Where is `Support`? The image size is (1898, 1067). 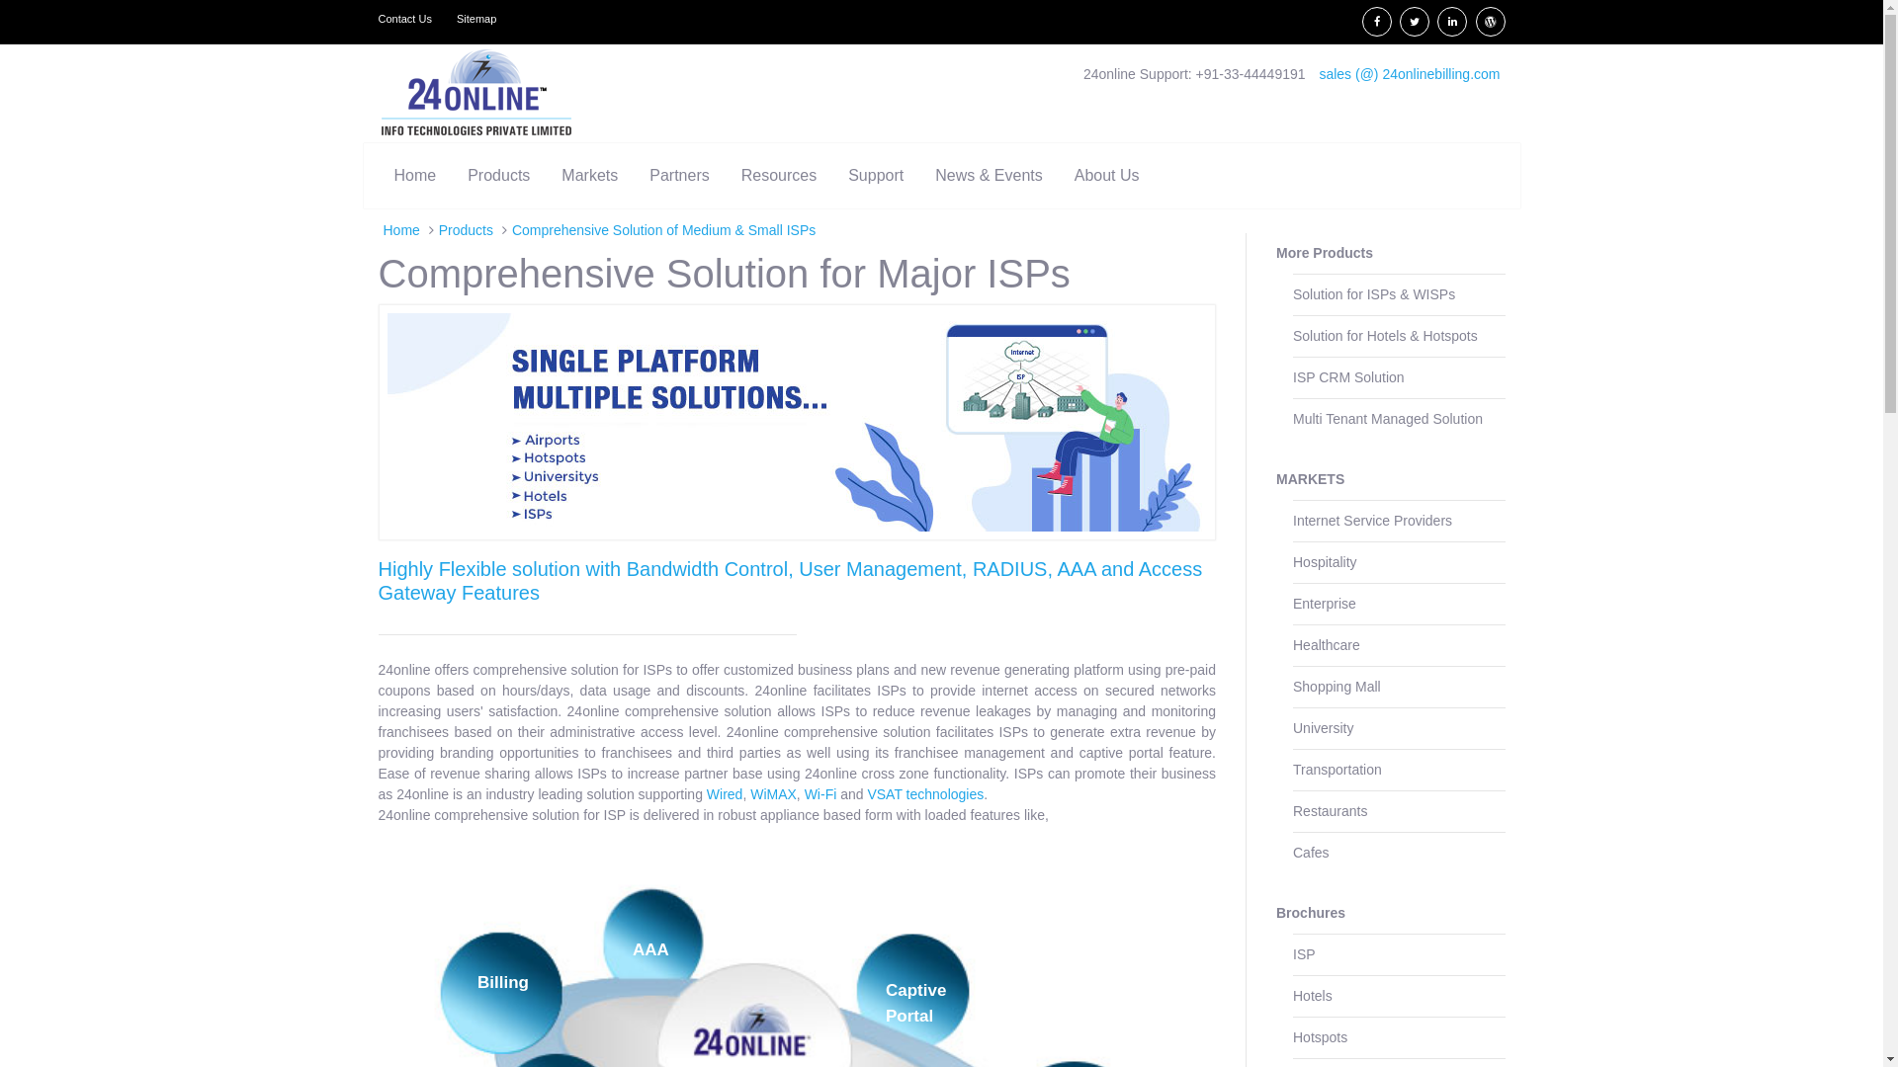
Support is located at coordinates (876, 176).